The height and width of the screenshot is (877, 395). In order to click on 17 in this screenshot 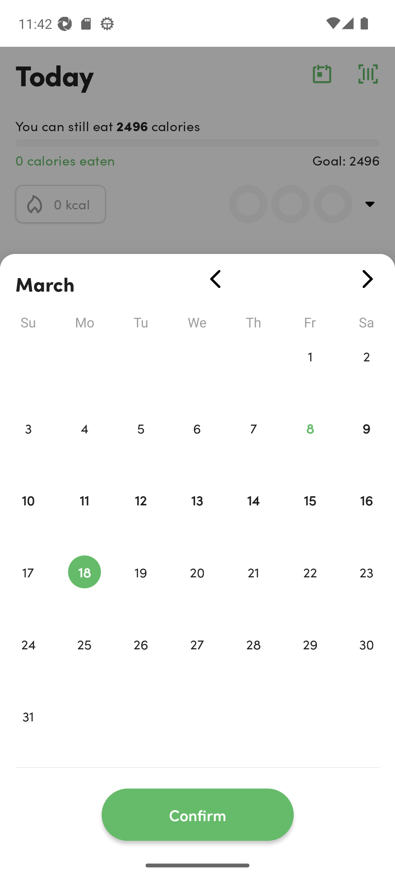, I will do `click(28, 588)`.